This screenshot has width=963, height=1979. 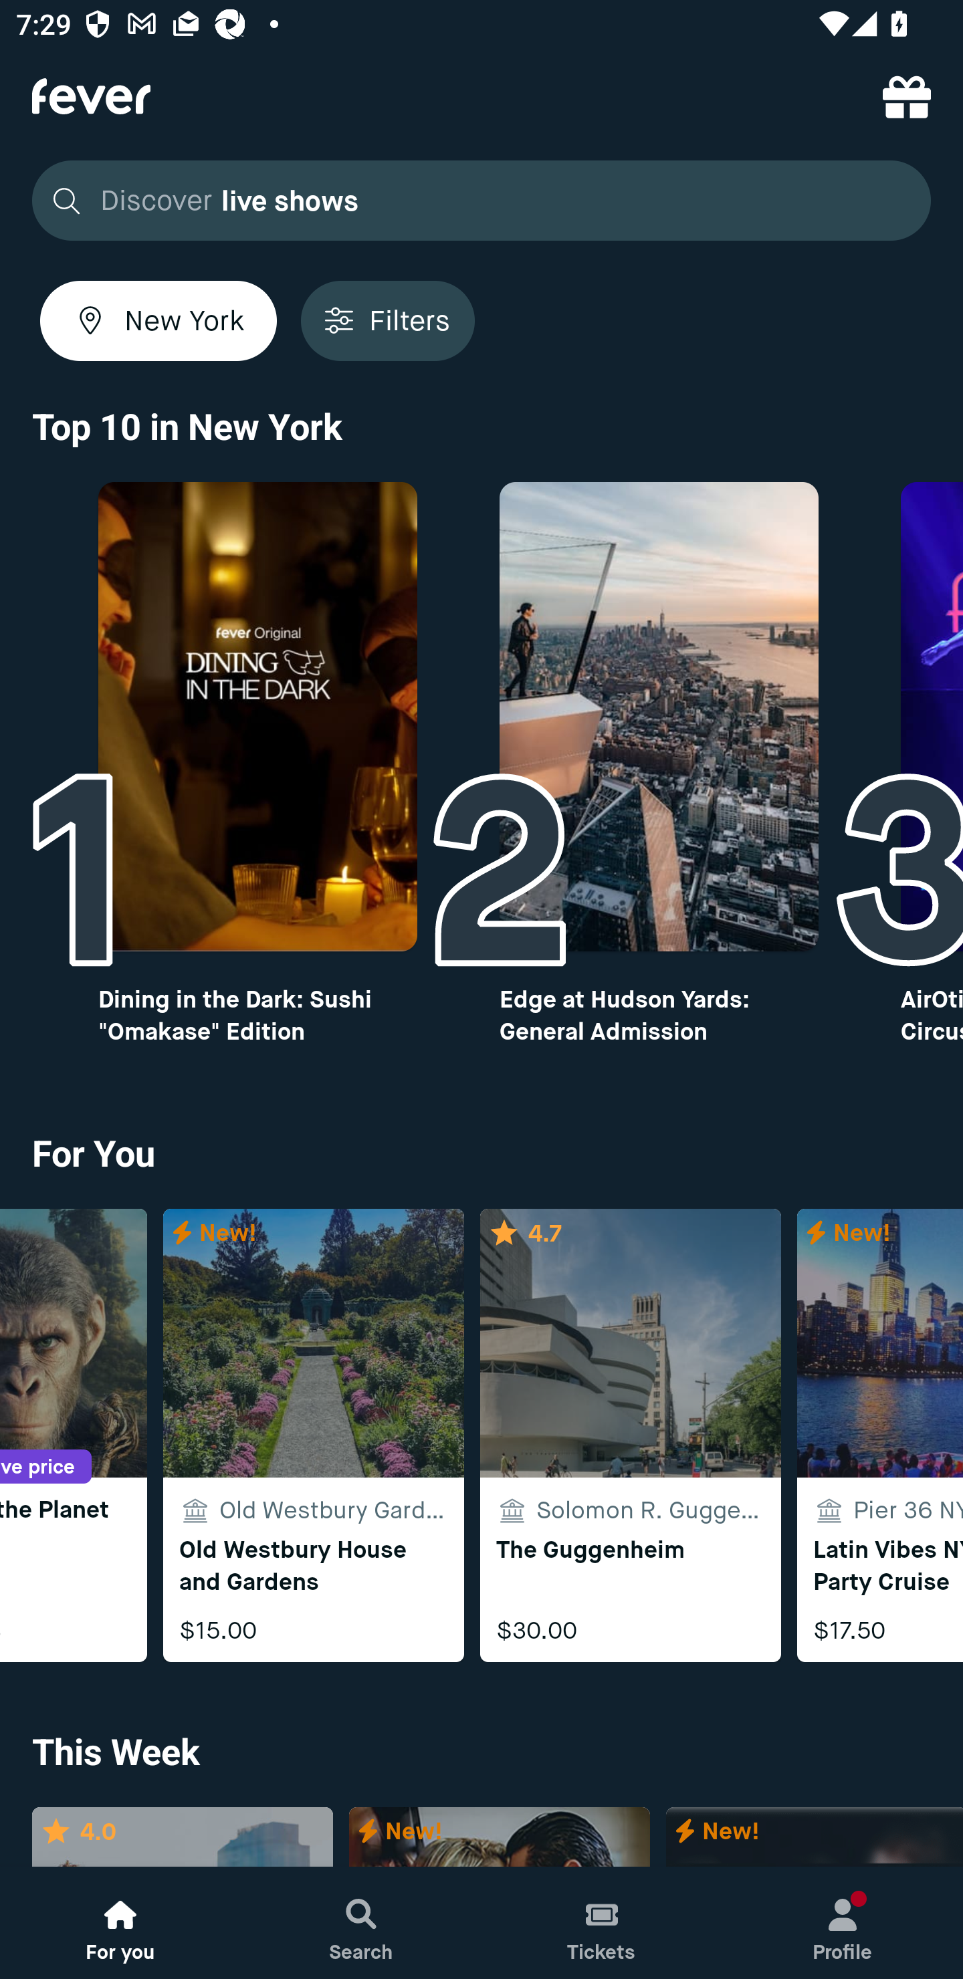 I want to click on Discover live shows, so click(x=481, y=201).